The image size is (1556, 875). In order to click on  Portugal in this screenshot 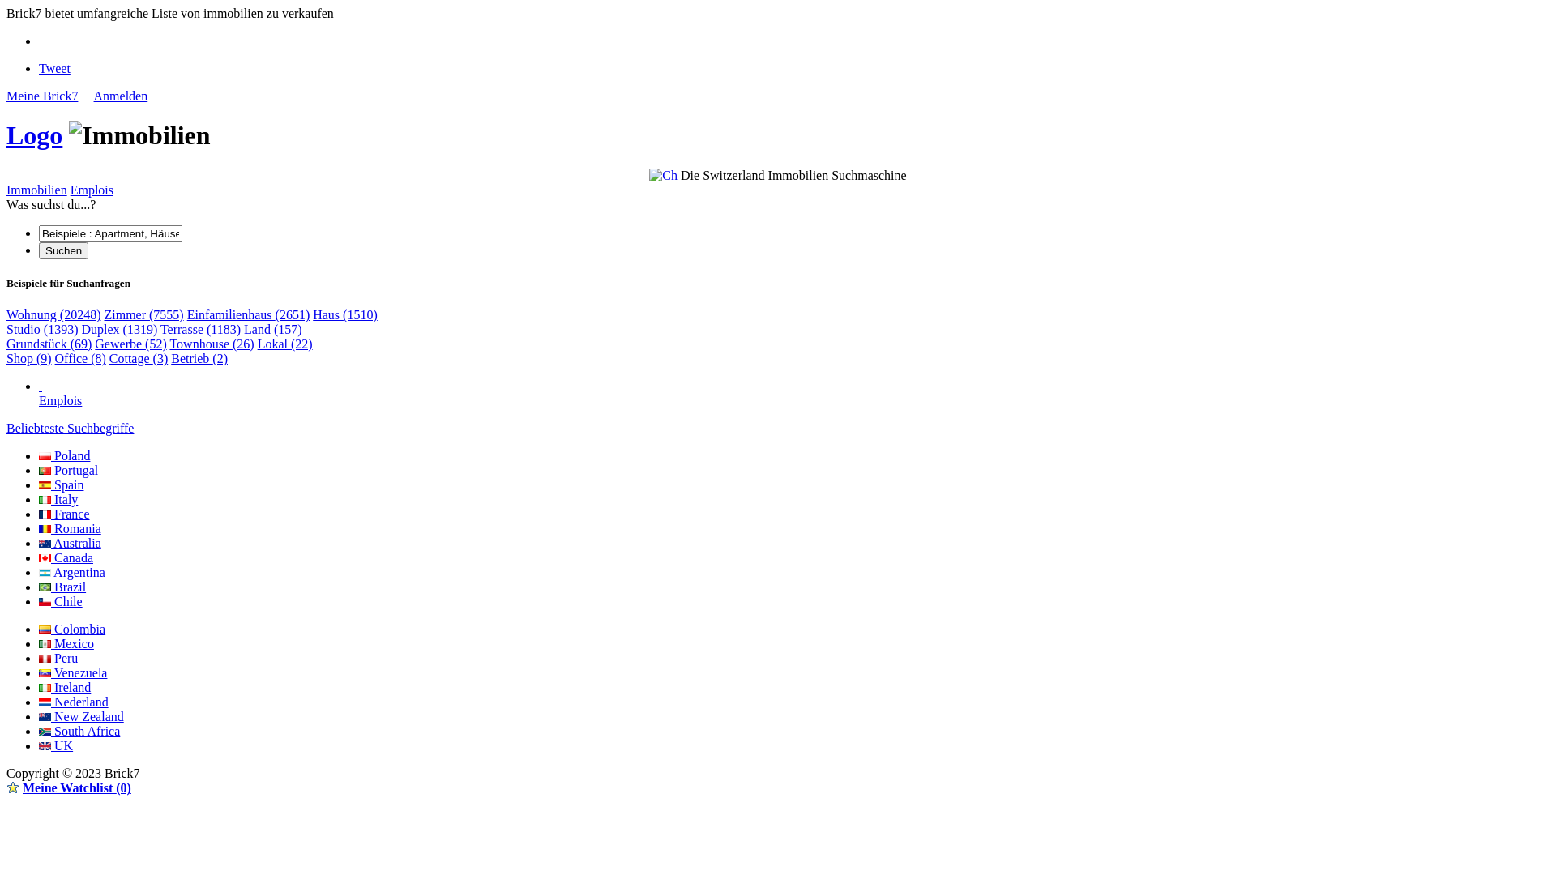, I will do `click(68, 470)`.